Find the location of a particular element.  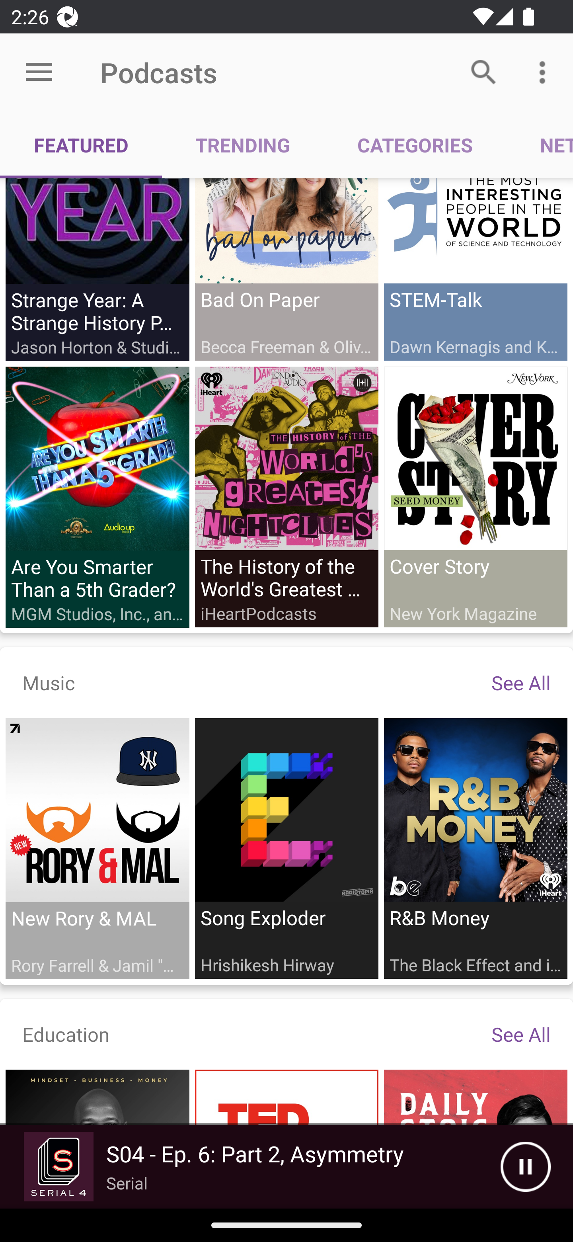

STEM-Talk Dawn Kernagis and Ken Ford is located at coordinates (475, 269).